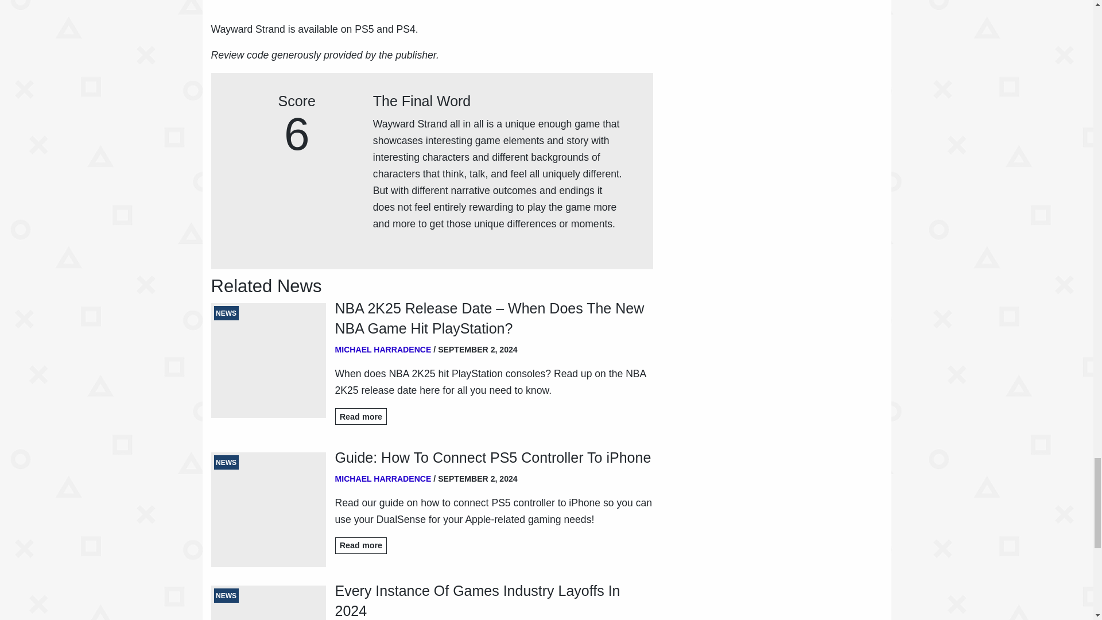 The height and width of the screenshot is (620, 1102). I want to click on Read more, so click(361, 545).